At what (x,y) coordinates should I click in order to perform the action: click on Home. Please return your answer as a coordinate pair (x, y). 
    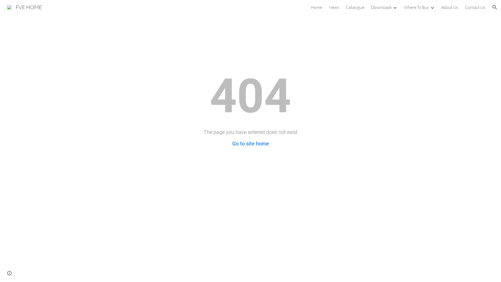
    Looking at the image, I should click on (317, 7).